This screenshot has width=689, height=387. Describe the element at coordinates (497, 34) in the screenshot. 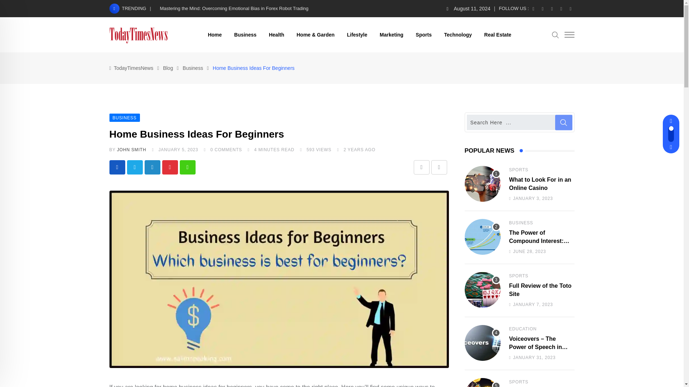

I see `Real Estate` at that location.